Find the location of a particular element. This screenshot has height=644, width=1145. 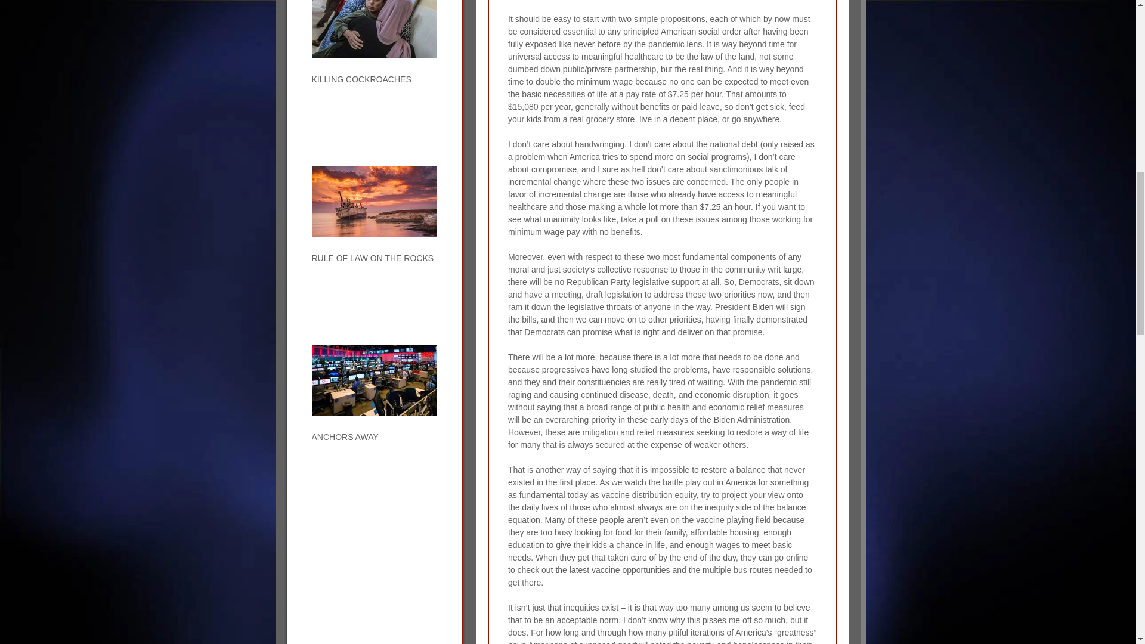

ANCHORS AWAY is located at coordinates (373, 436).